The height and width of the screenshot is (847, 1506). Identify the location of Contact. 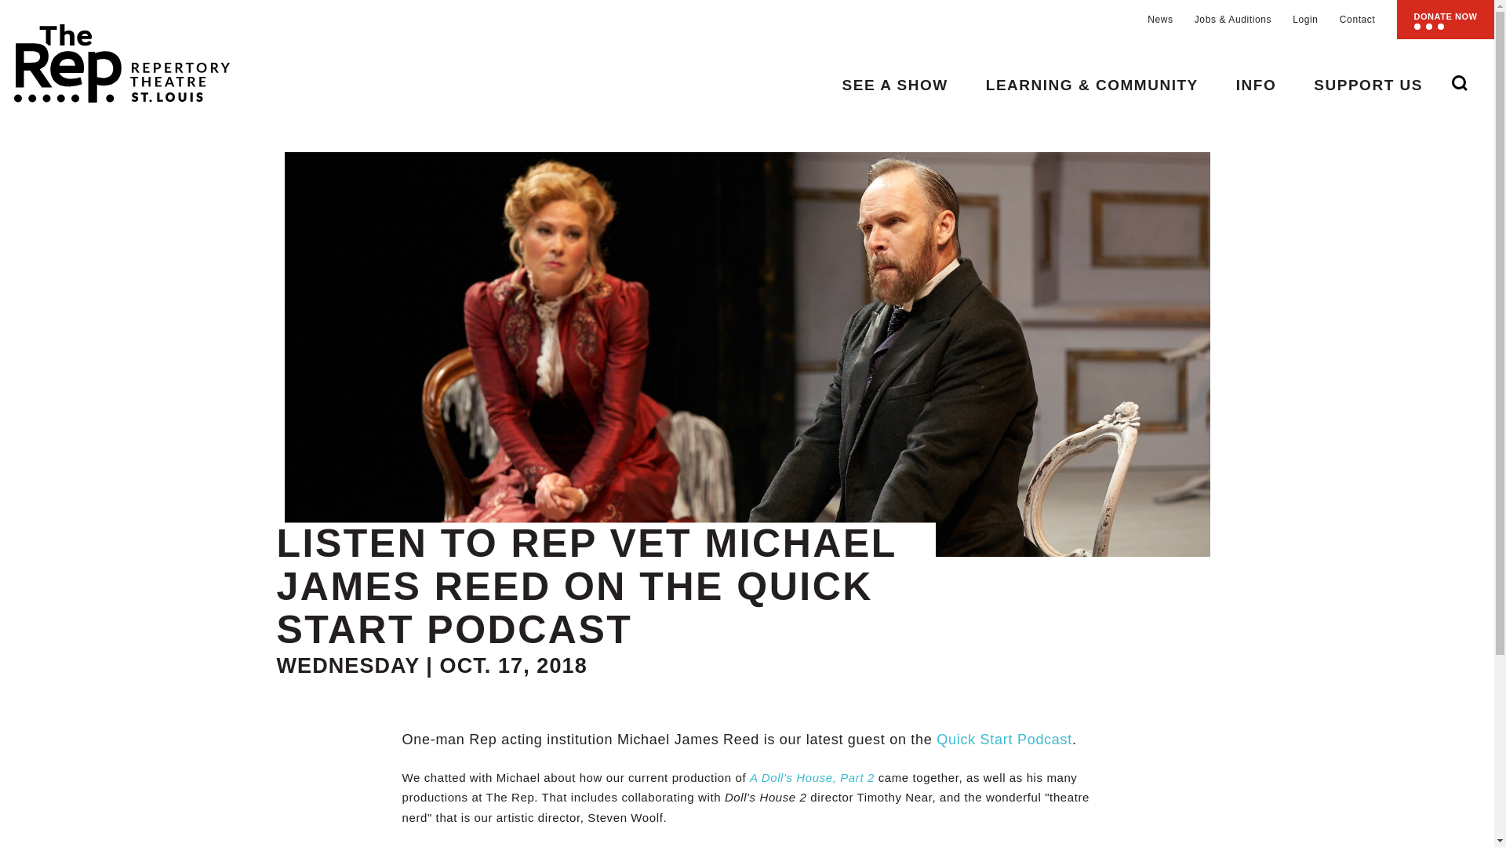
(1358, 20).